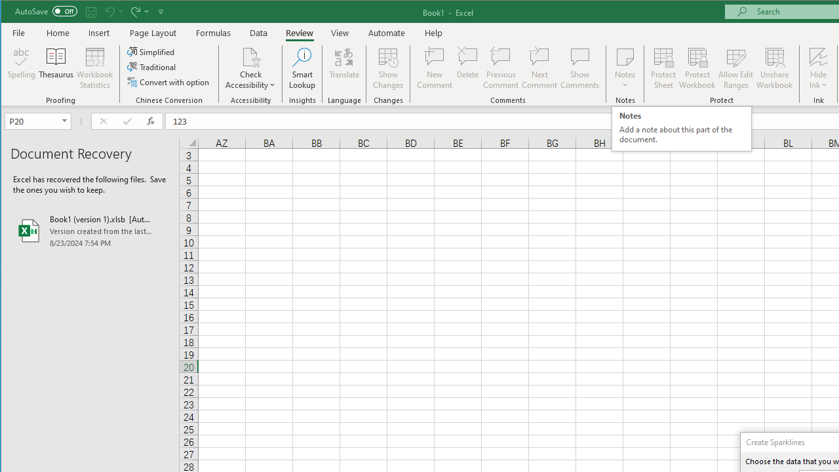 The image size is (839, 472). Describe the element at coordinates (539, 68) in the screenshot. I see `Next Comment` at that location.